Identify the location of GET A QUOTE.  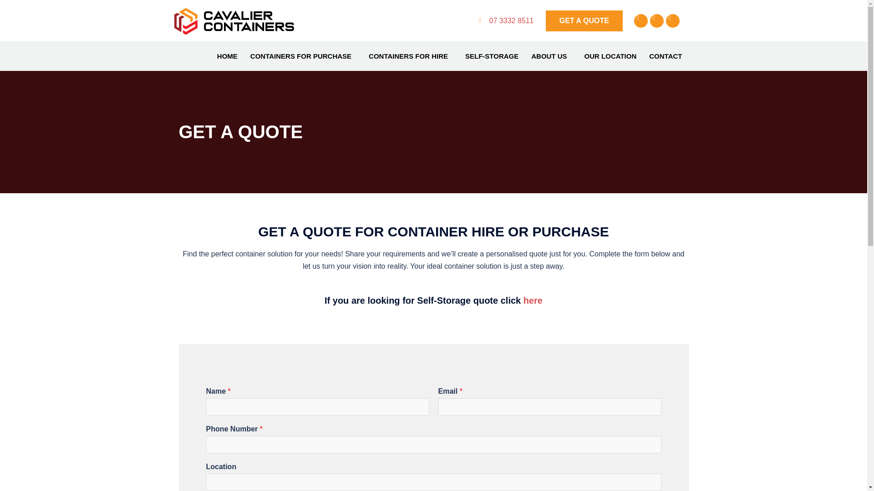
(584, 21).